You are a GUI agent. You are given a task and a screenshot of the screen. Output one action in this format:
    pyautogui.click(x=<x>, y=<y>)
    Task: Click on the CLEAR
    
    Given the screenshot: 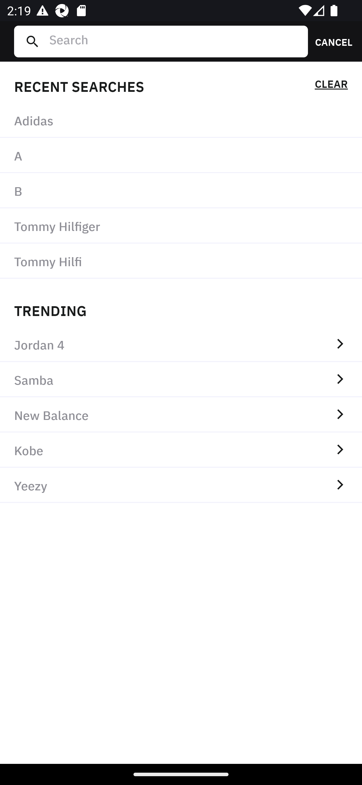 What is the action you would take?
    pyautogui.click(x=331, y=86)
    